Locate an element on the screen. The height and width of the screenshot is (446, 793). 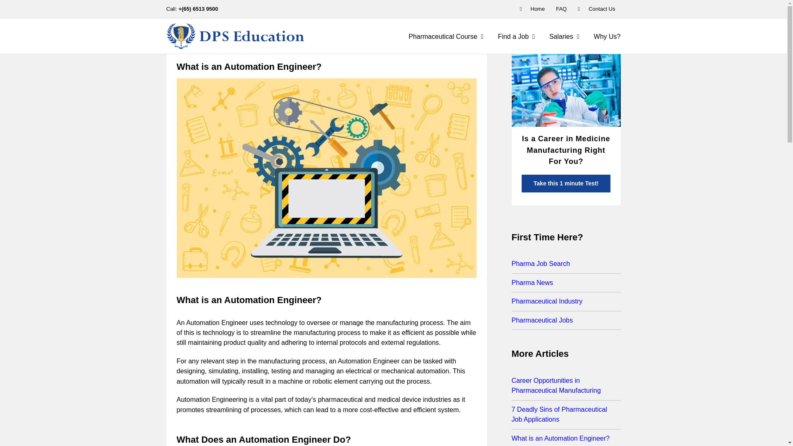
Contact Us is located at coordinates (596, 9).